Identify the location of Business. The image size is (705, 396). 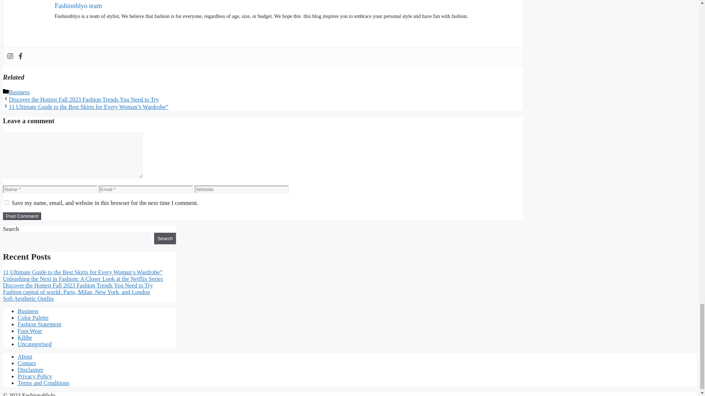
(19, 92).